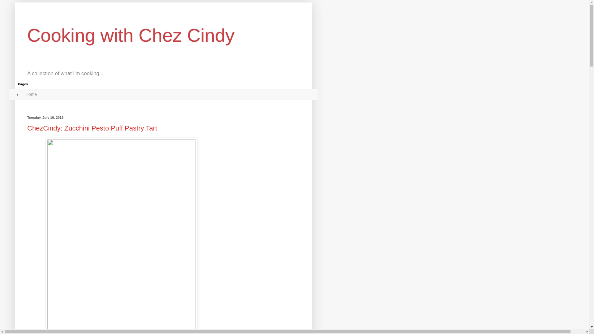 The height and width of the screenshot is (334, 594). Describe the element at coordinates (131, 35) in the screenshot. I see `Cooking with Chez Cindy` at that location.